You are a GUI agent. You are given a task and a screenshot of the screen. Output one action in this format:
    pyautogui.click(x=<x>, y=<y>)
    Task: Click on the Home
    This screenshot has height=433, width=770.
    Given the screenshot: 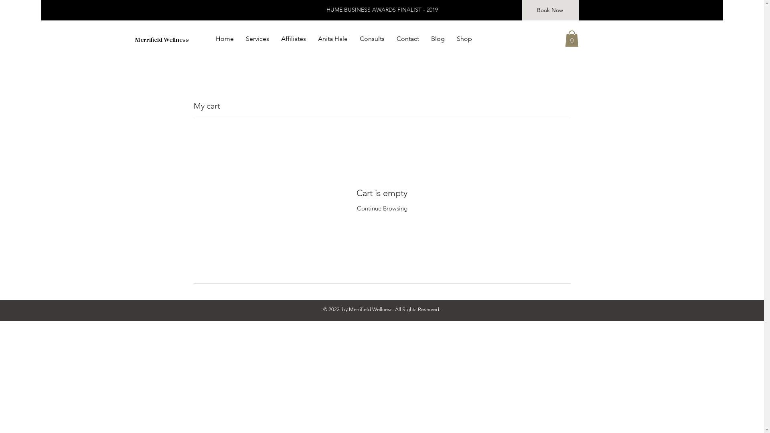 What is the action you would take?
    pyautogui.click(x=225, y=39)
    